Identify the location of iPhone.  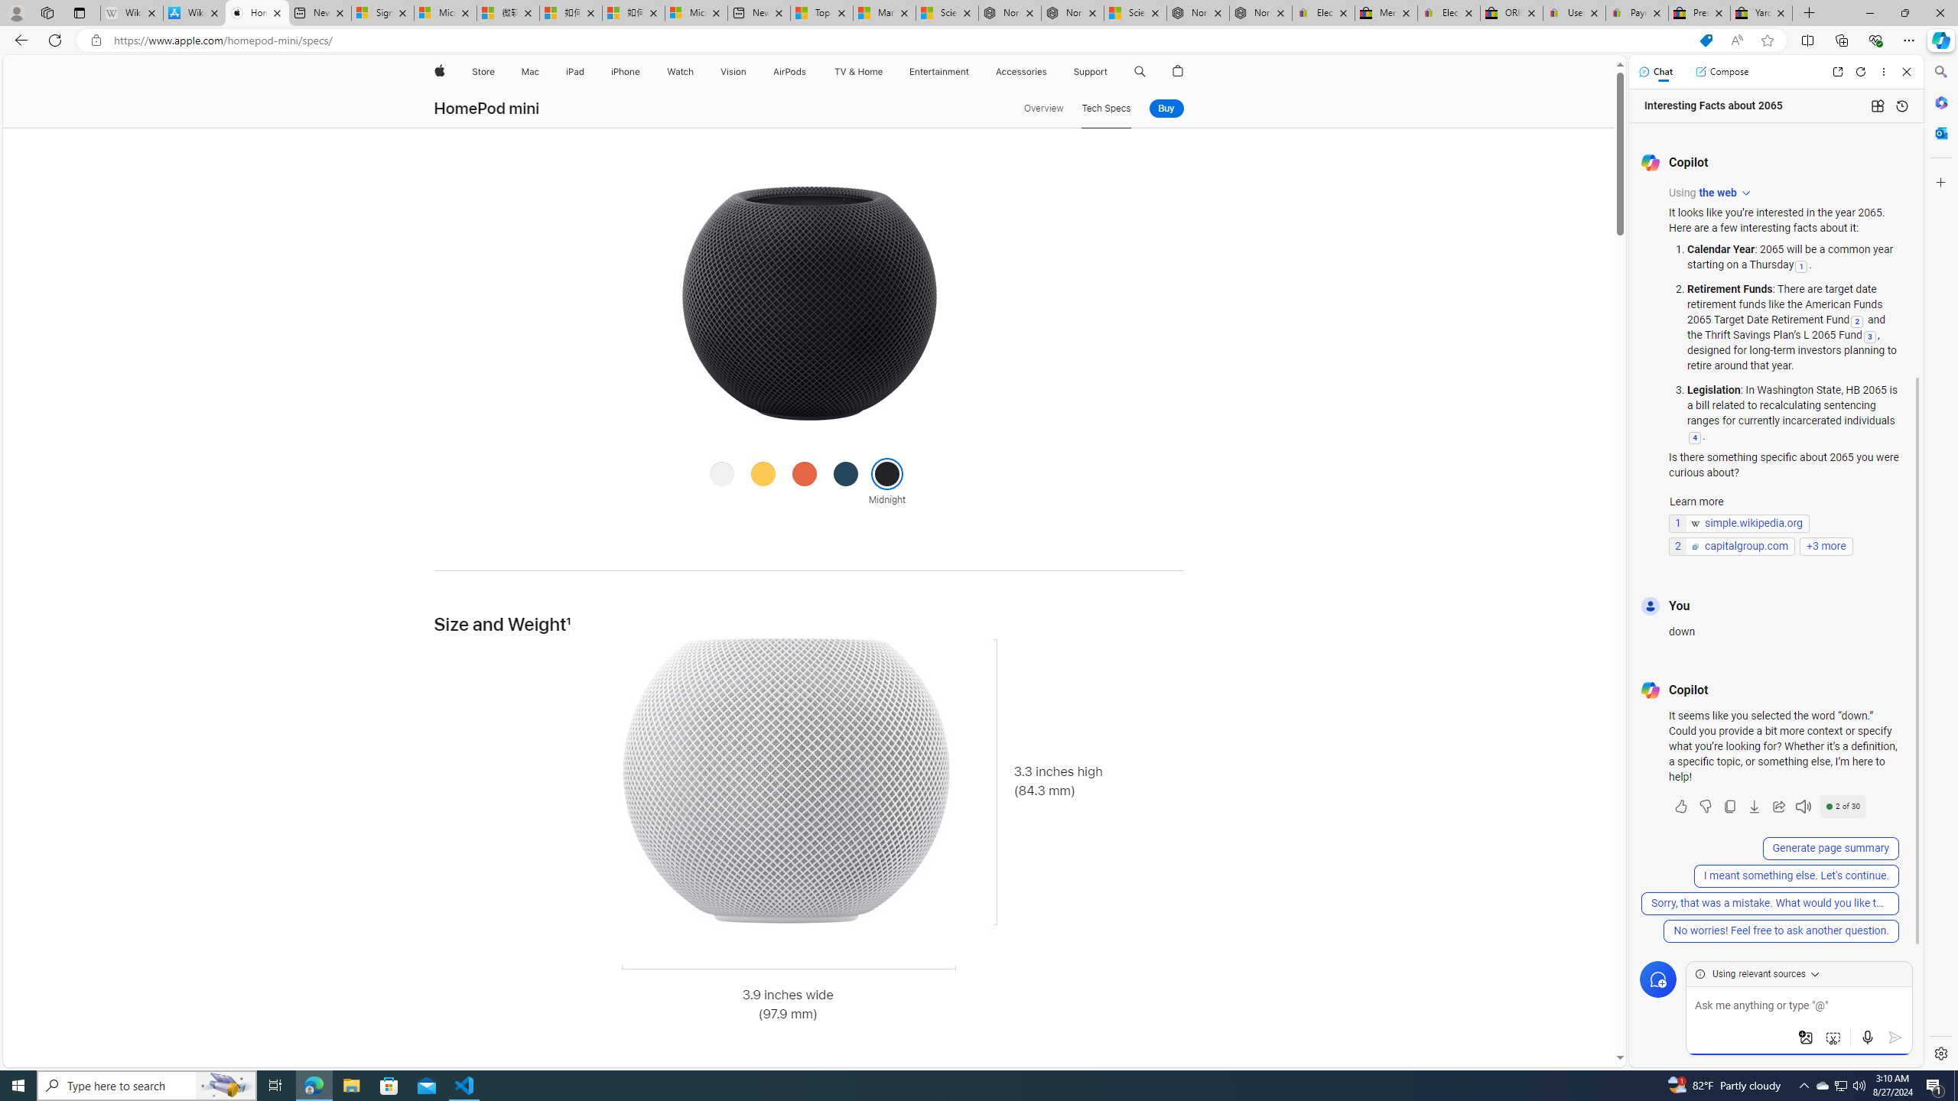
(626, 72).